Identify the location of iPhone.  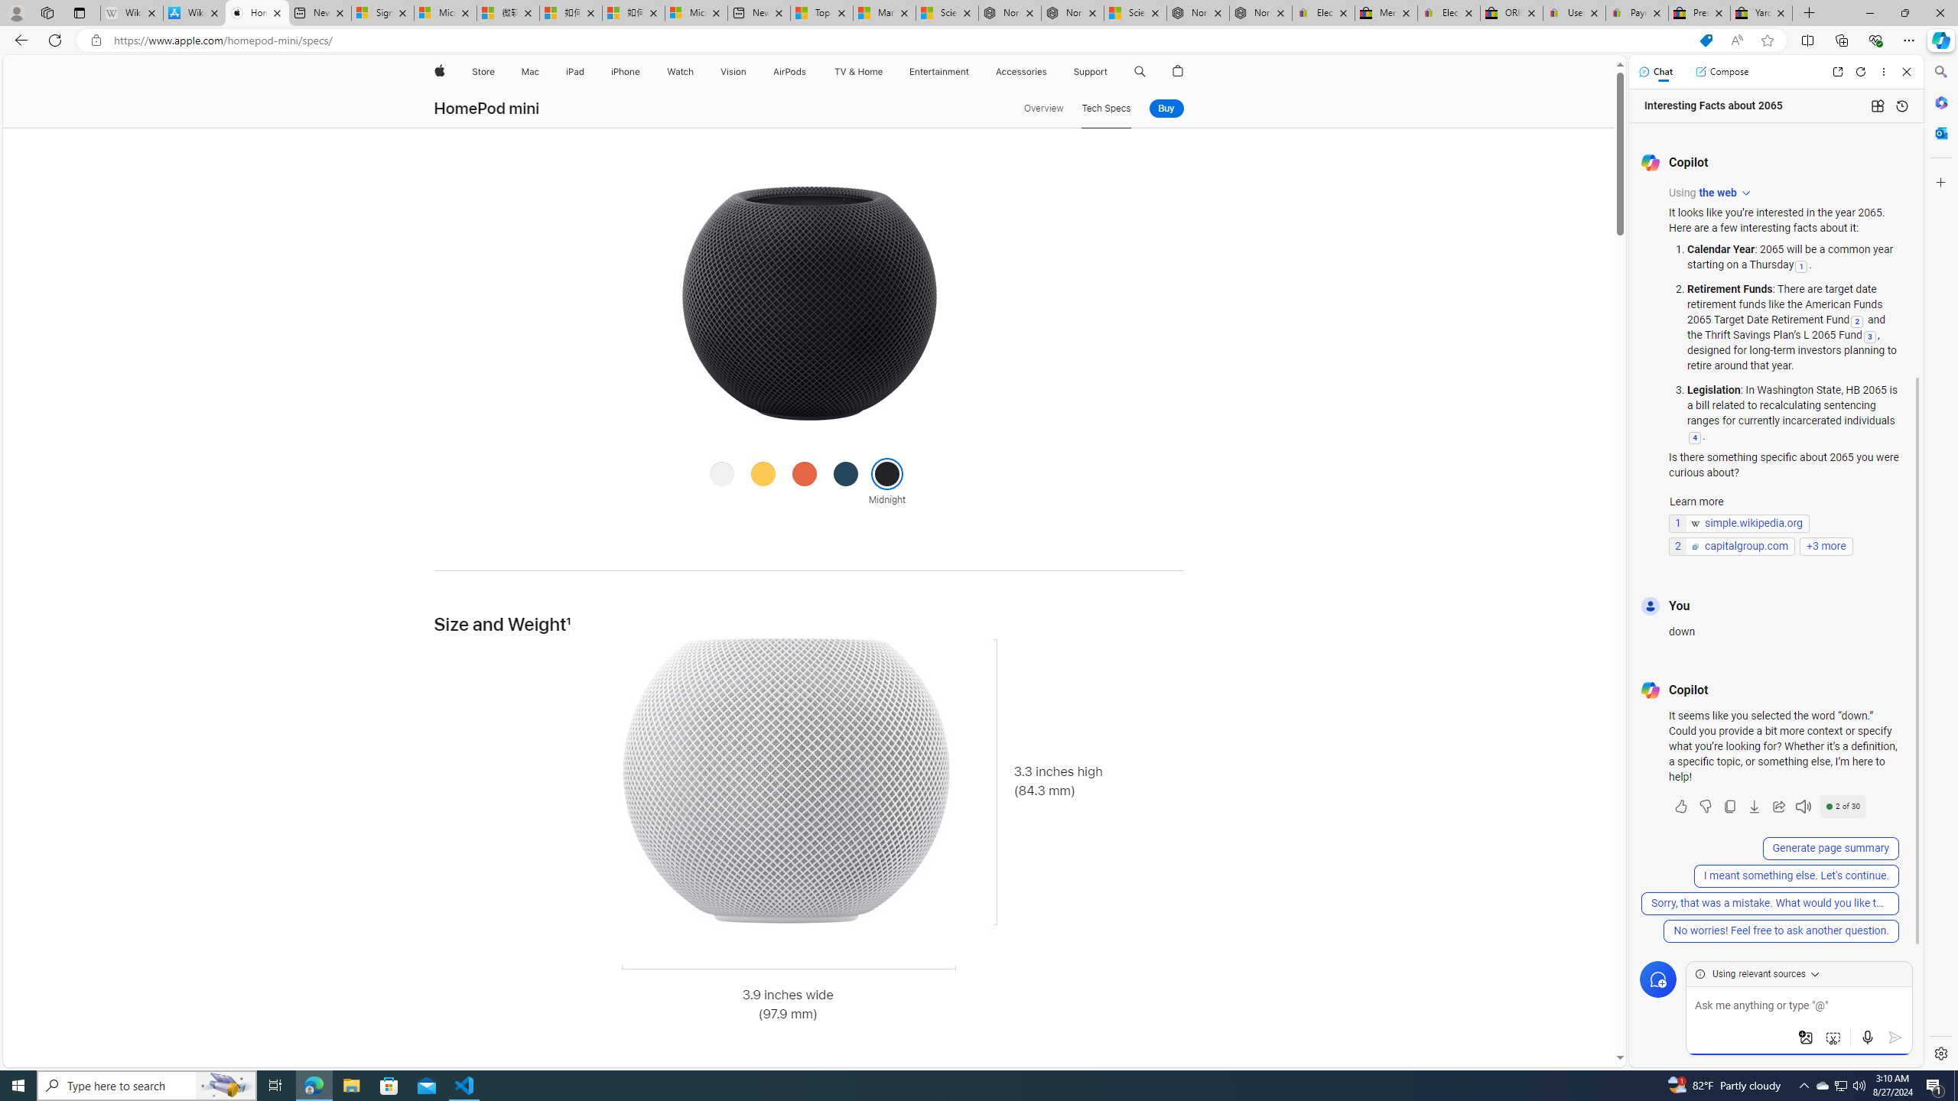
(626, 72).